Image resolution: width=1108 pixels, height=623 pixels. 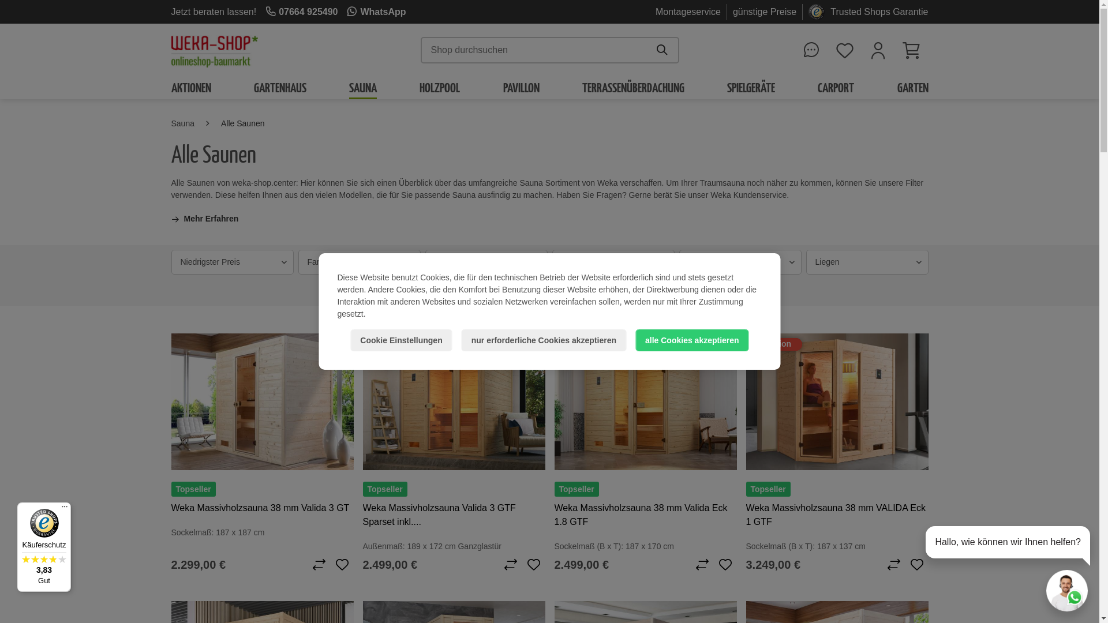 I want to click on Auf den Merkzettel, so click(x=342, y=565).